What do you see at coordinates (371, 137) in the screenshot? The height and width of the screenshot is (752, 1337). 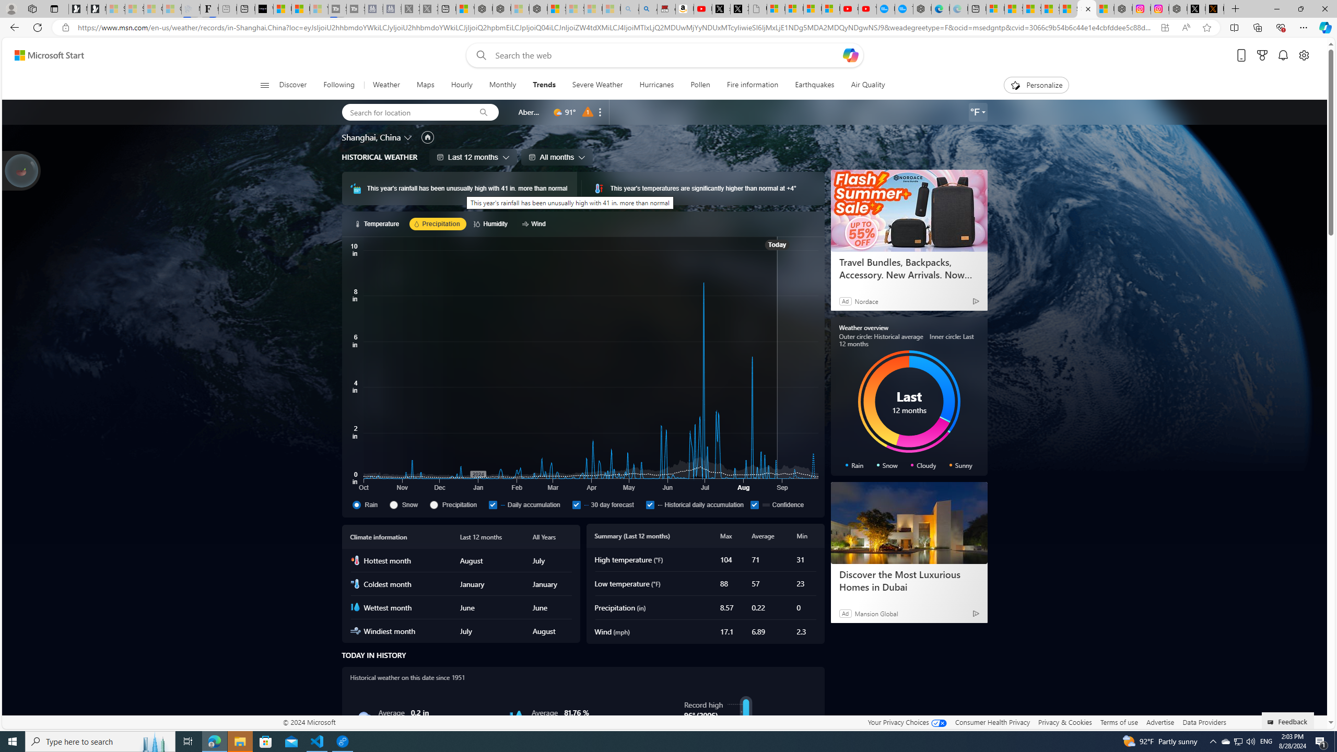 I see `Shanghai, China` at bounding box center [371, 137].